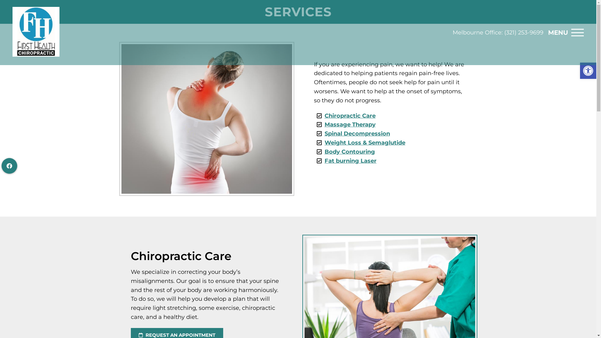 This screenshot has height=338, width=601. Describe the element at coordinates (588, 71) in the screenshot. I see `Open toolbar
Accessibility Tools` at that location.